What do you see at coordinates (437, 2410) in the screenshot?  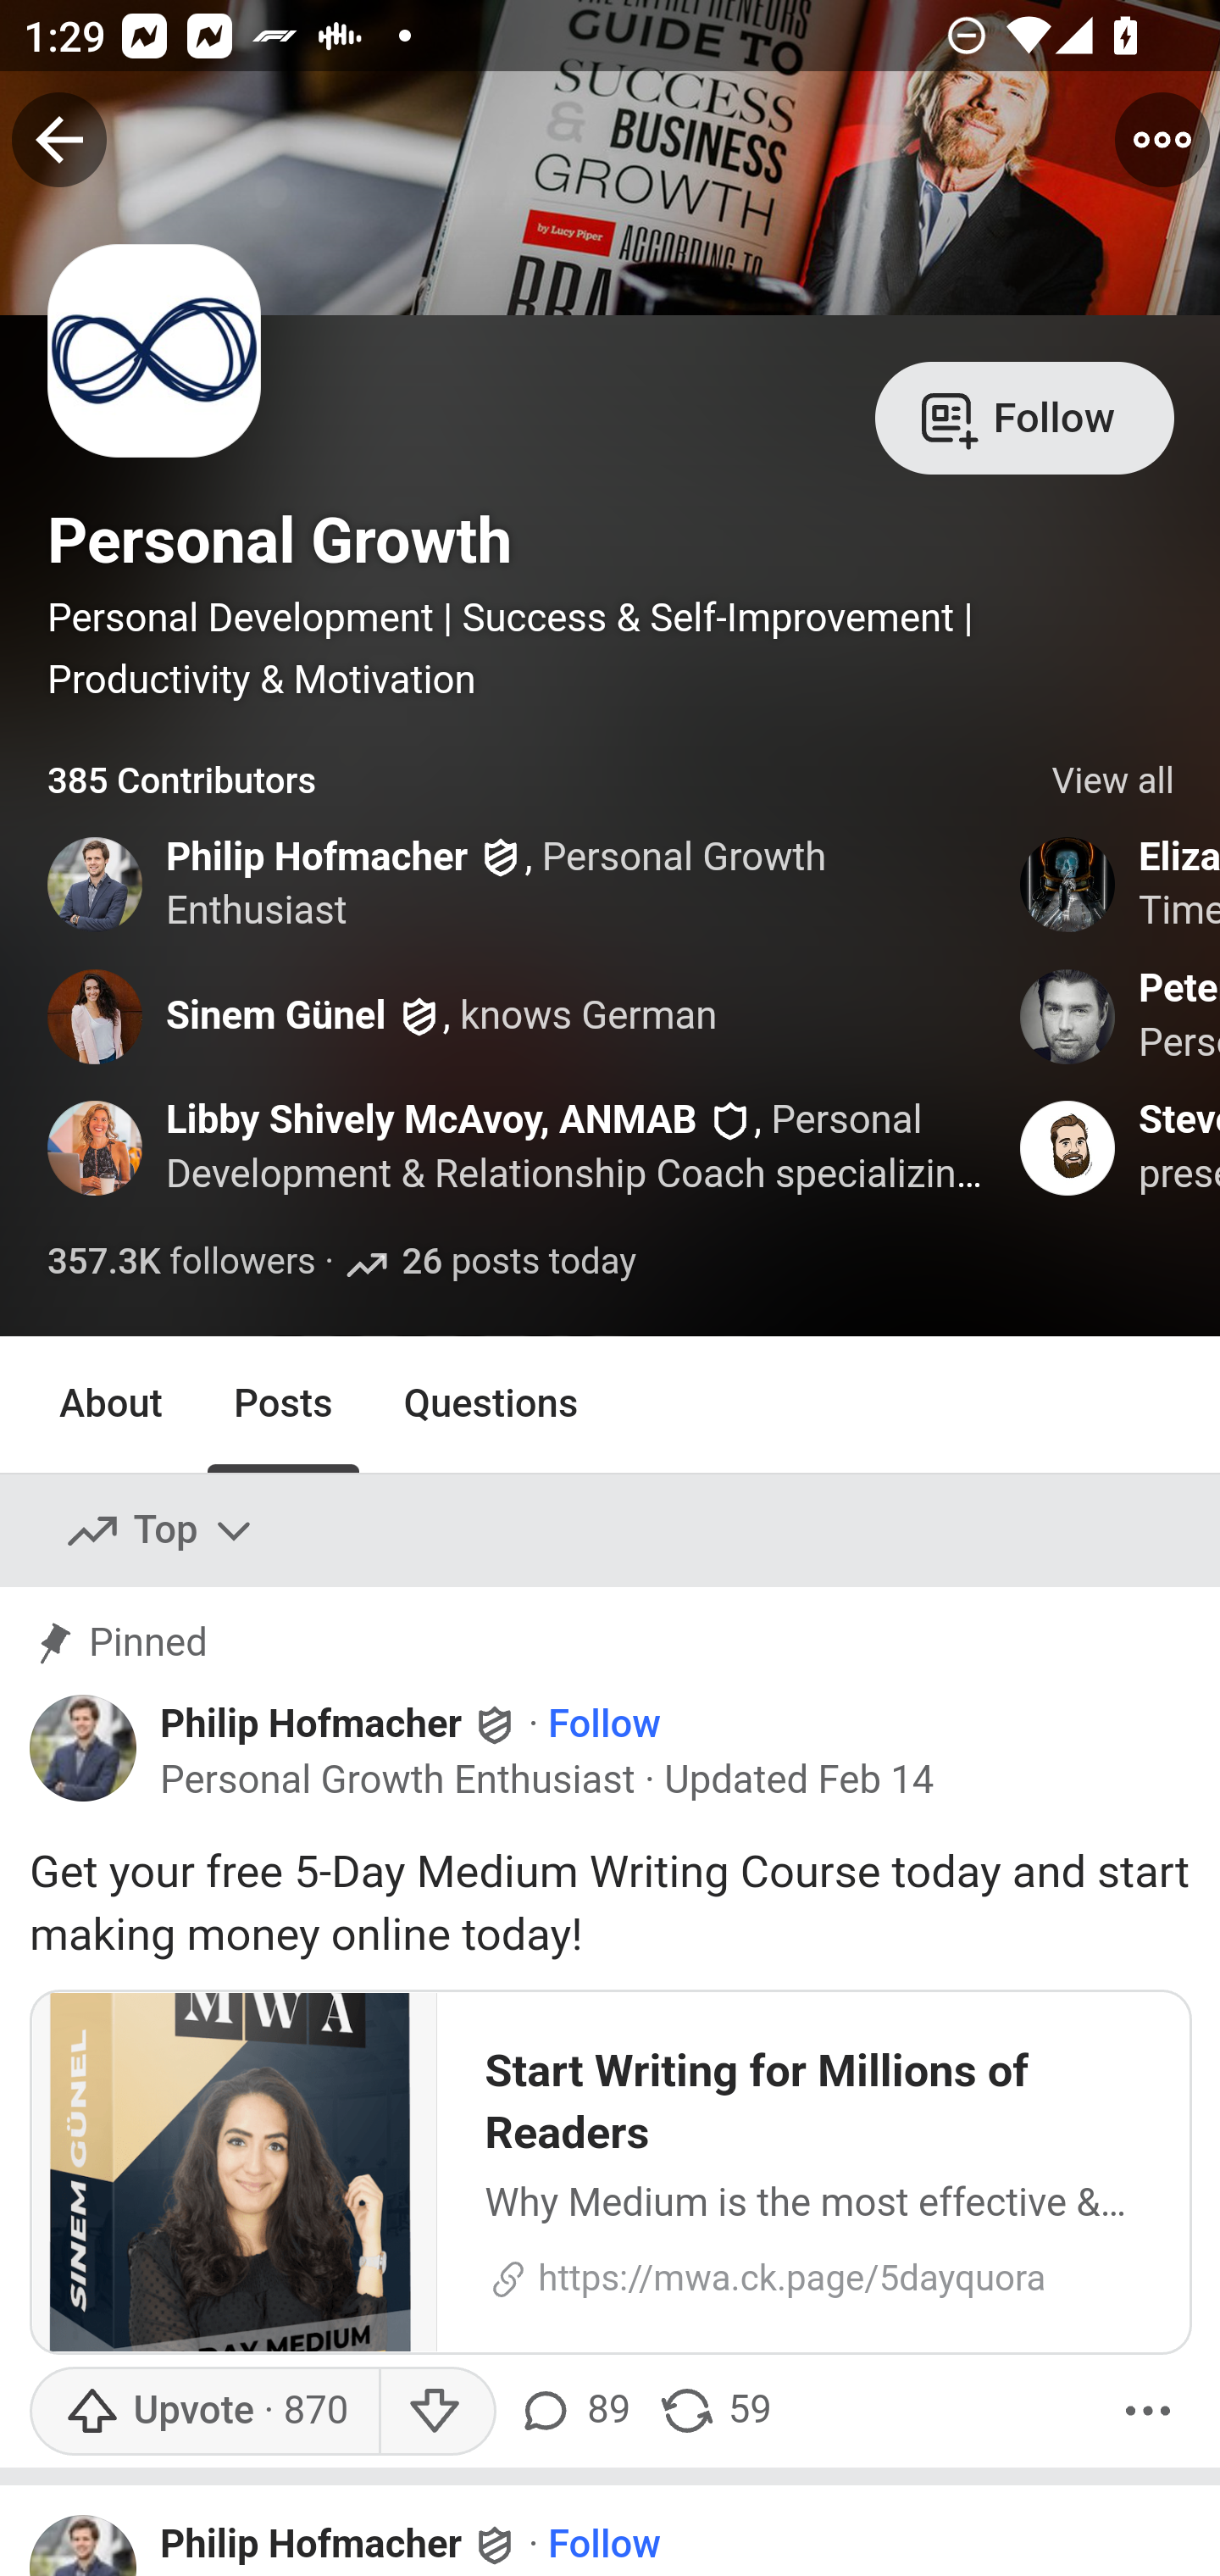 I see `Downvote` at bounding box center [437, 2410].